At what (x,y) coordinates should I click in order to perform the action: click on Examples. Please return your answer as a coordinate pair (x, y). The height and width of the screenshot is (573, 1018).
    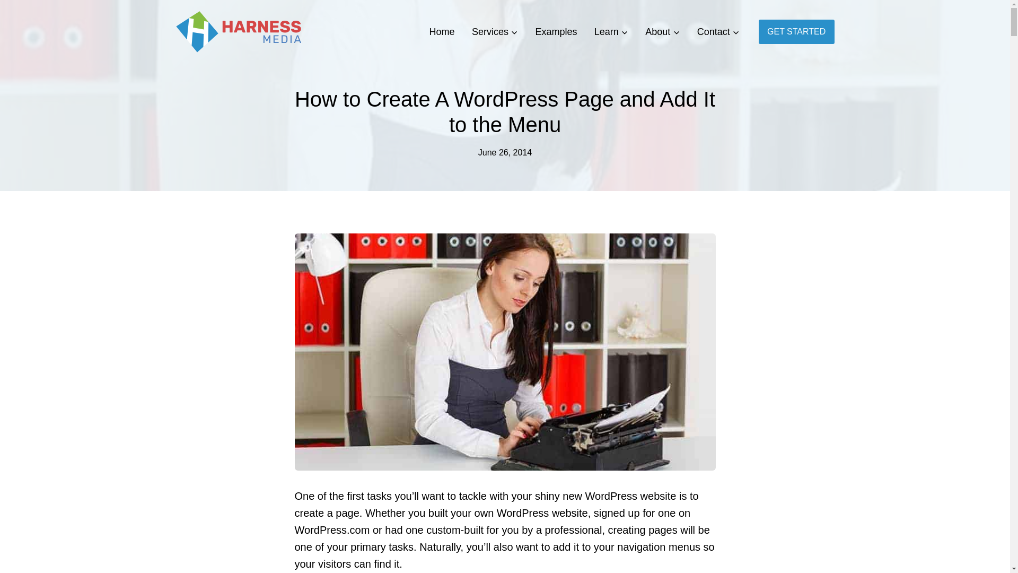
    Looking at the image, I should click on (556, 32).